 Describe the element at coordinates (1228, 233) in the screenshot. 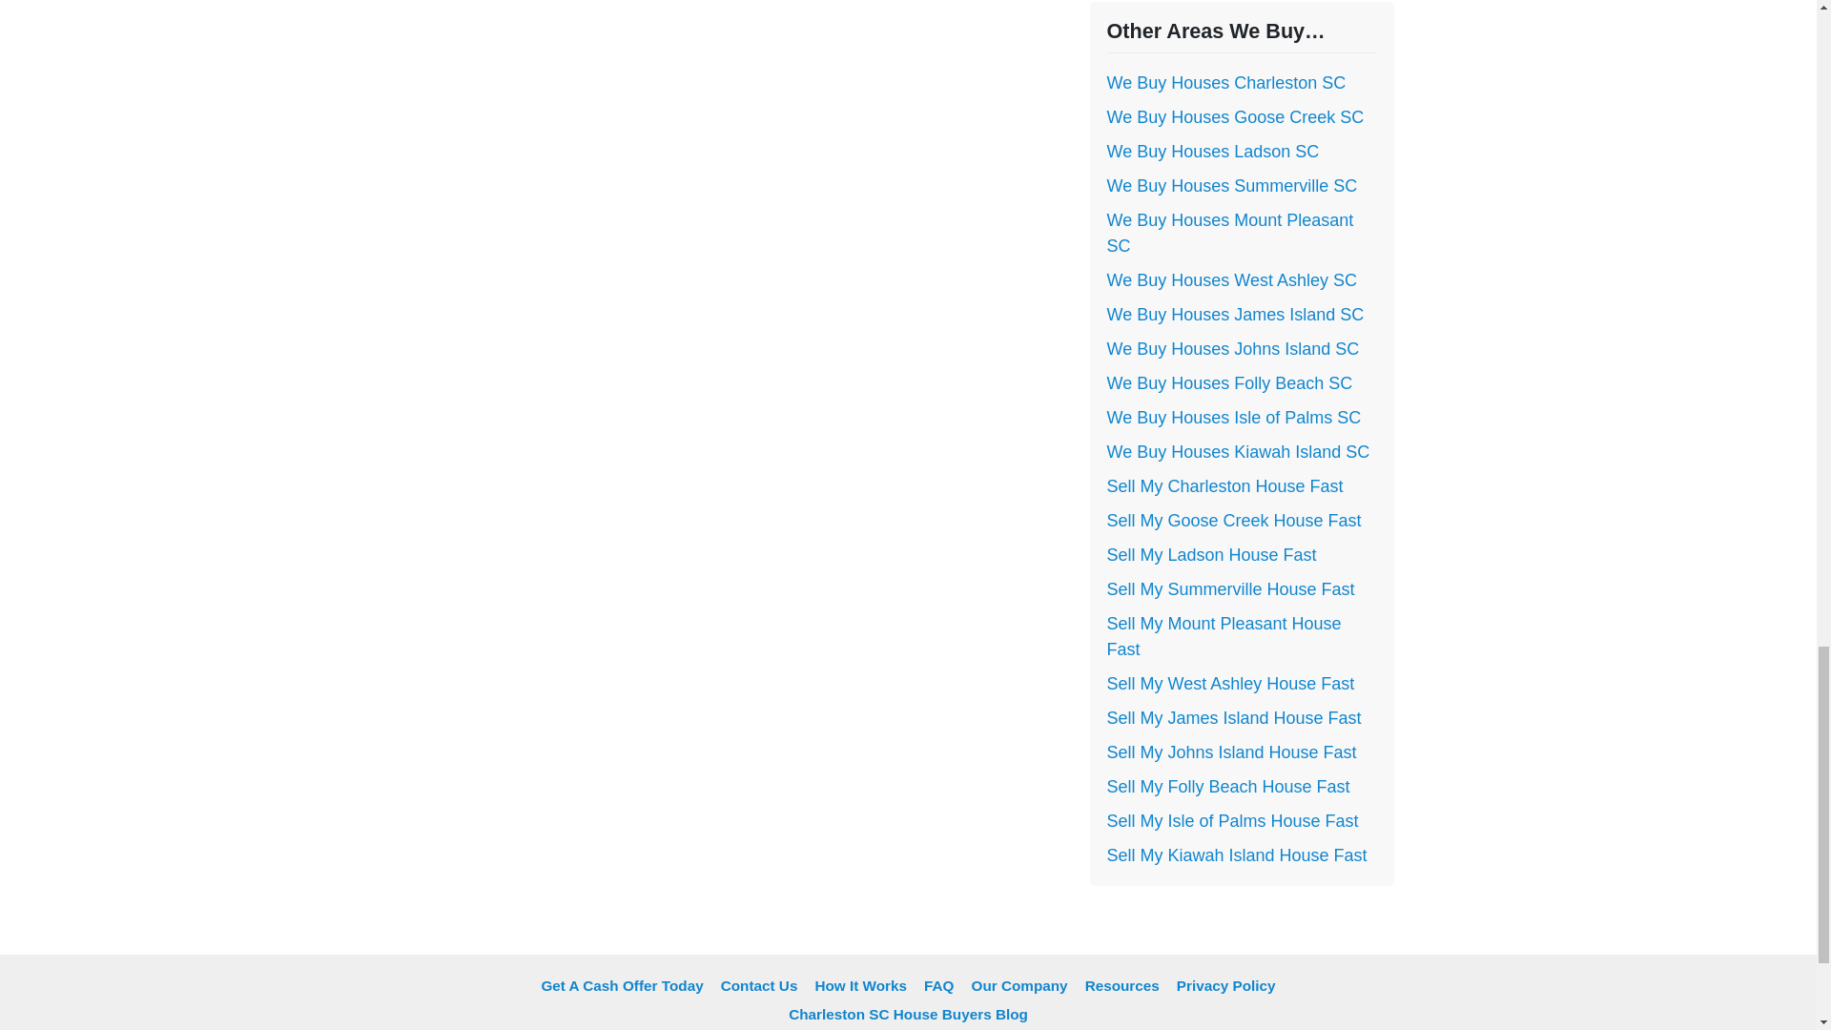

I see `We Buy Houses Mount Pleasant SC` at that location.